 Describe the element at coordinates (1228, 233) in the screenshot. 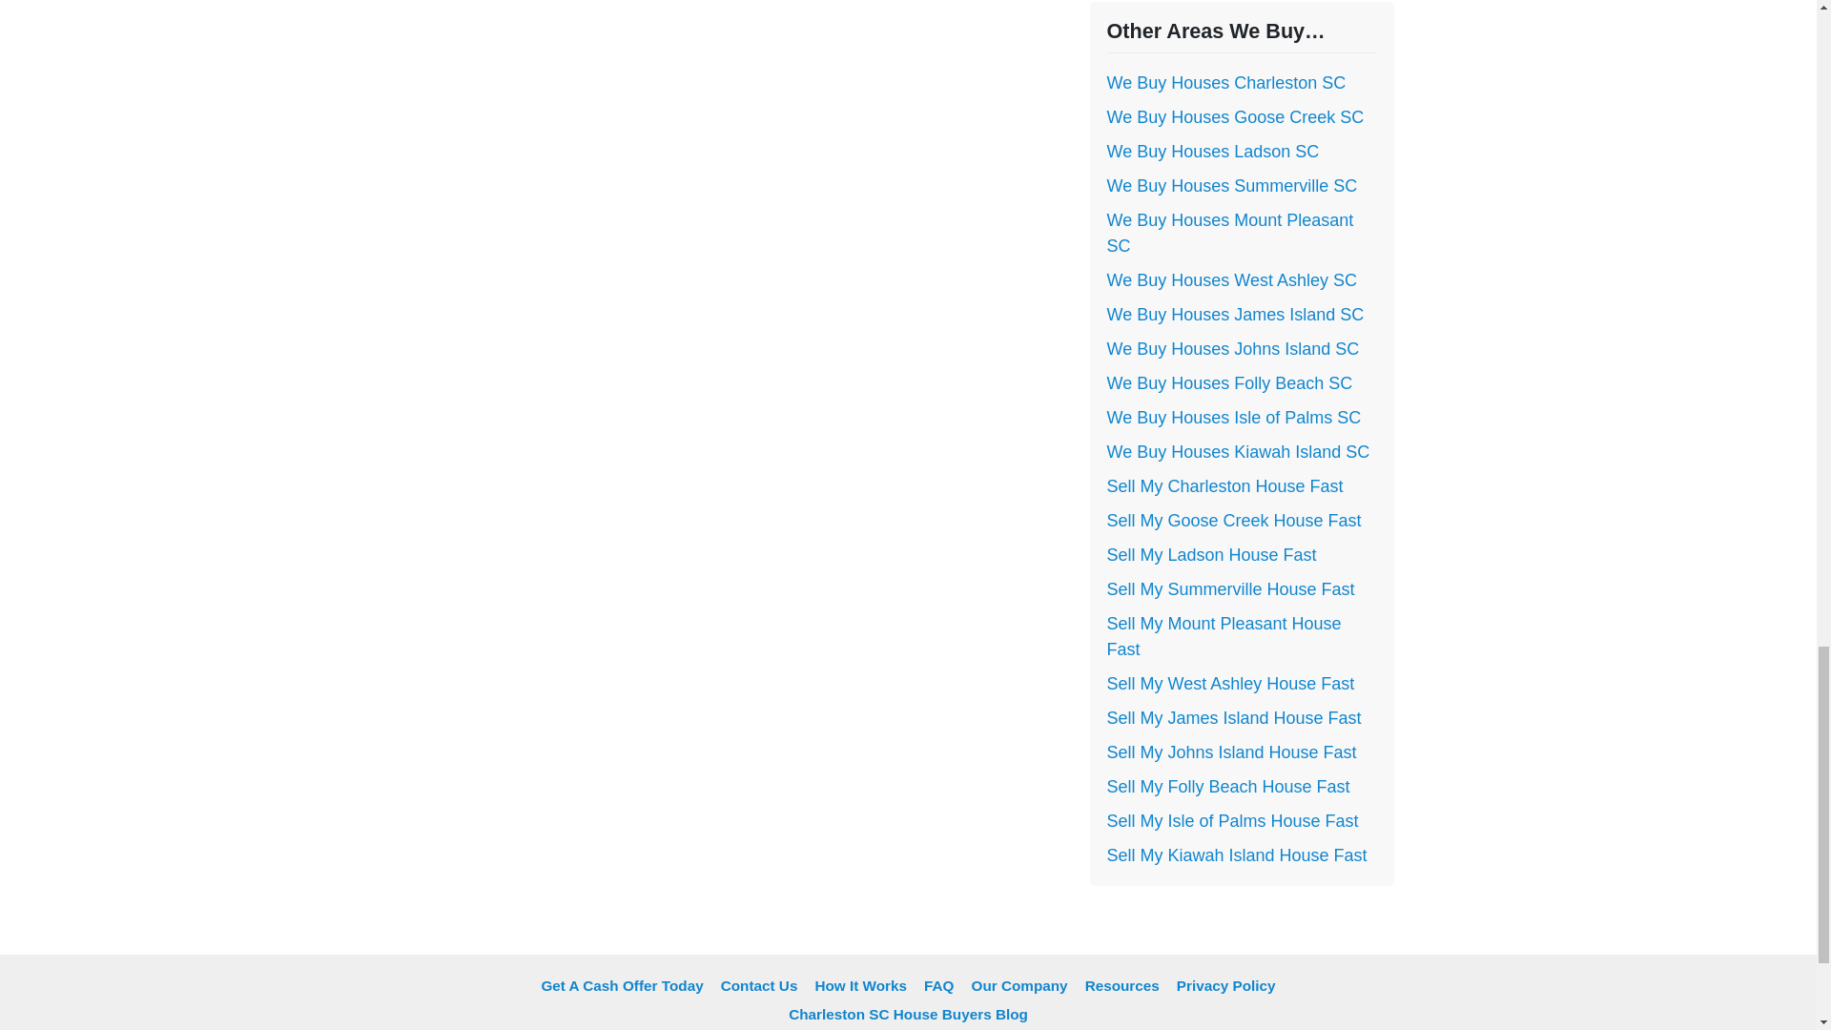

I see `We Buy Houses Mount Pleasant SC` at that location.